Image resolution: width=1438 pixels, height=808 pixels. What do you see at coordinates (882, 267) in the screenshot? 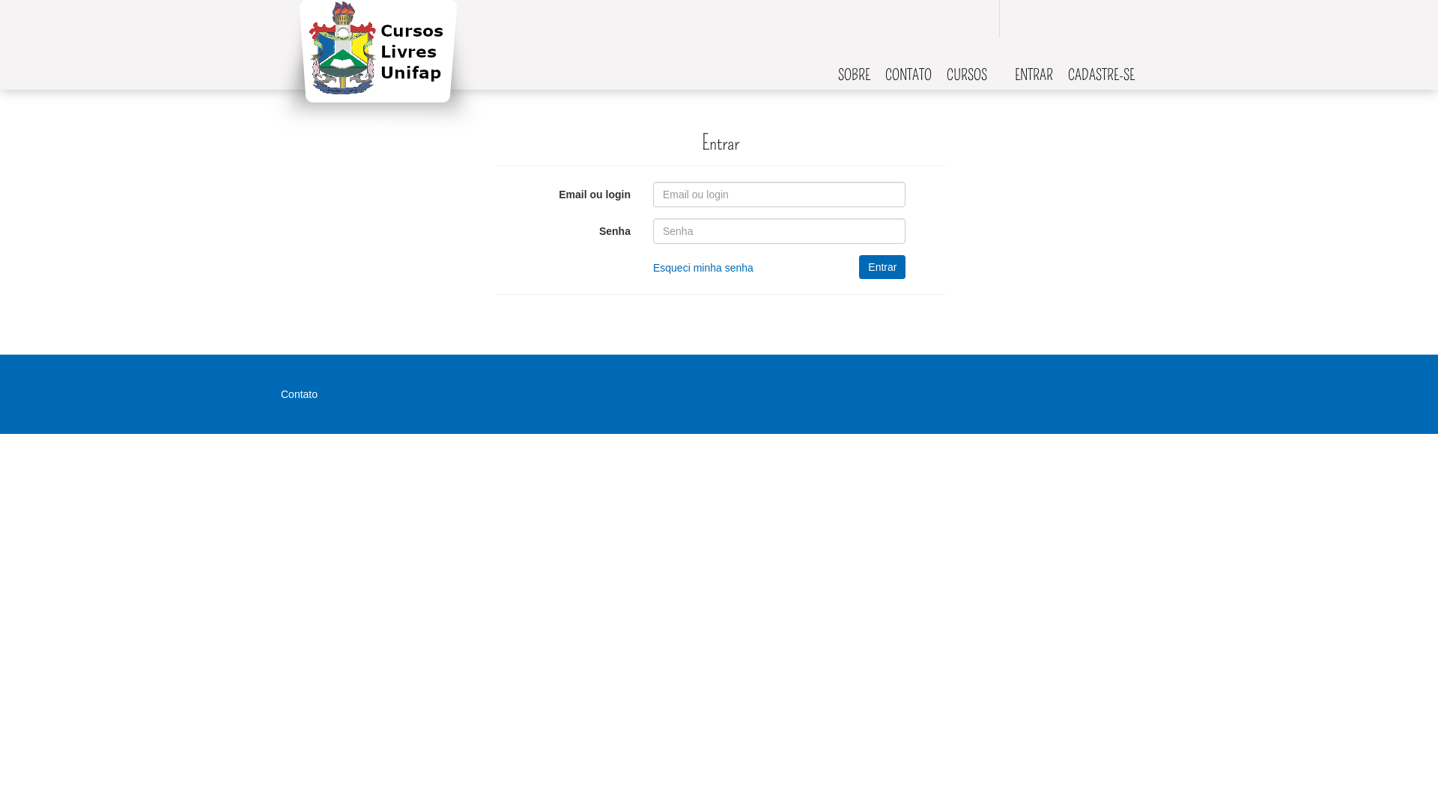
I see `Entrar` at bounding box center [882, 267].